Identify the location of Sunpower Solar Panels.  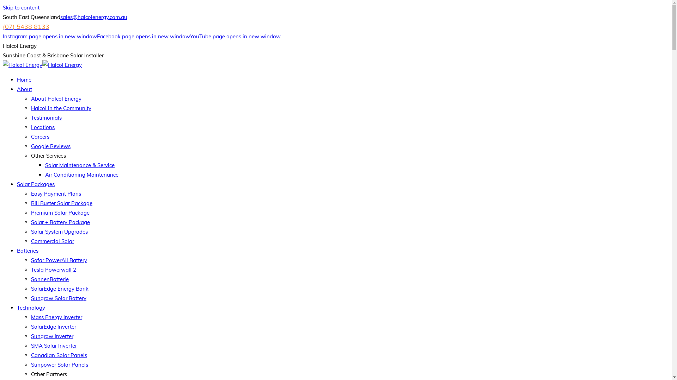
(60, 365).